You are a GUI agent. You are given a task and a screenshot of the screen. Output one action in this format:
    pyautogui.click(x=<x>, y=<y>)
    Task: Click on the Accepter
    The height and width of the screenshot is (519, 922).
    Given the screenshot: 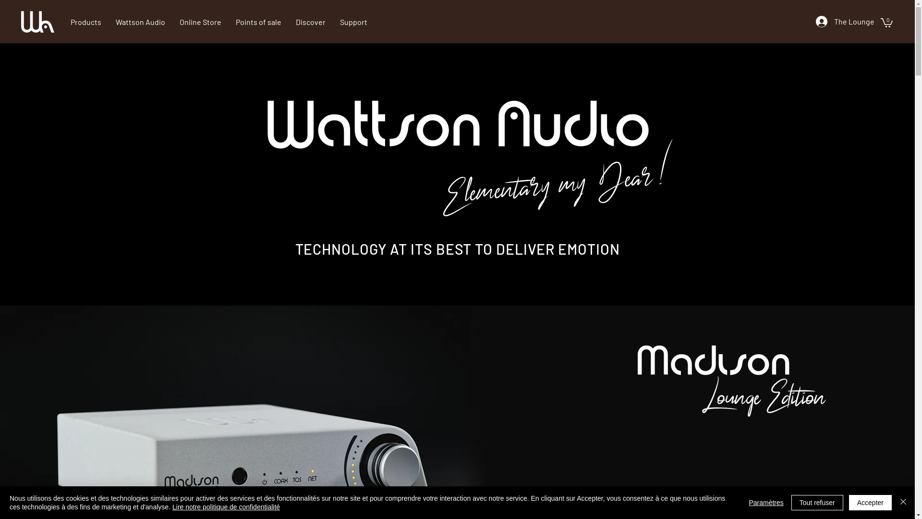 What is the action you would take?
    pyautogui.click(x=870, y=503)
    